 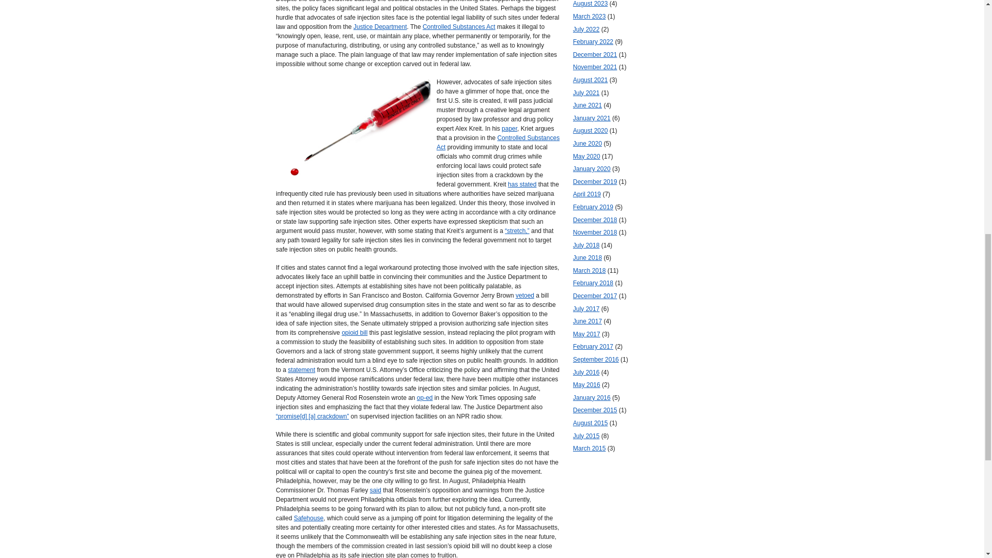 What do you see at coordinates (354, 333) in the screenshot?
I see `opioid bill` at bounding box center [354, 333].